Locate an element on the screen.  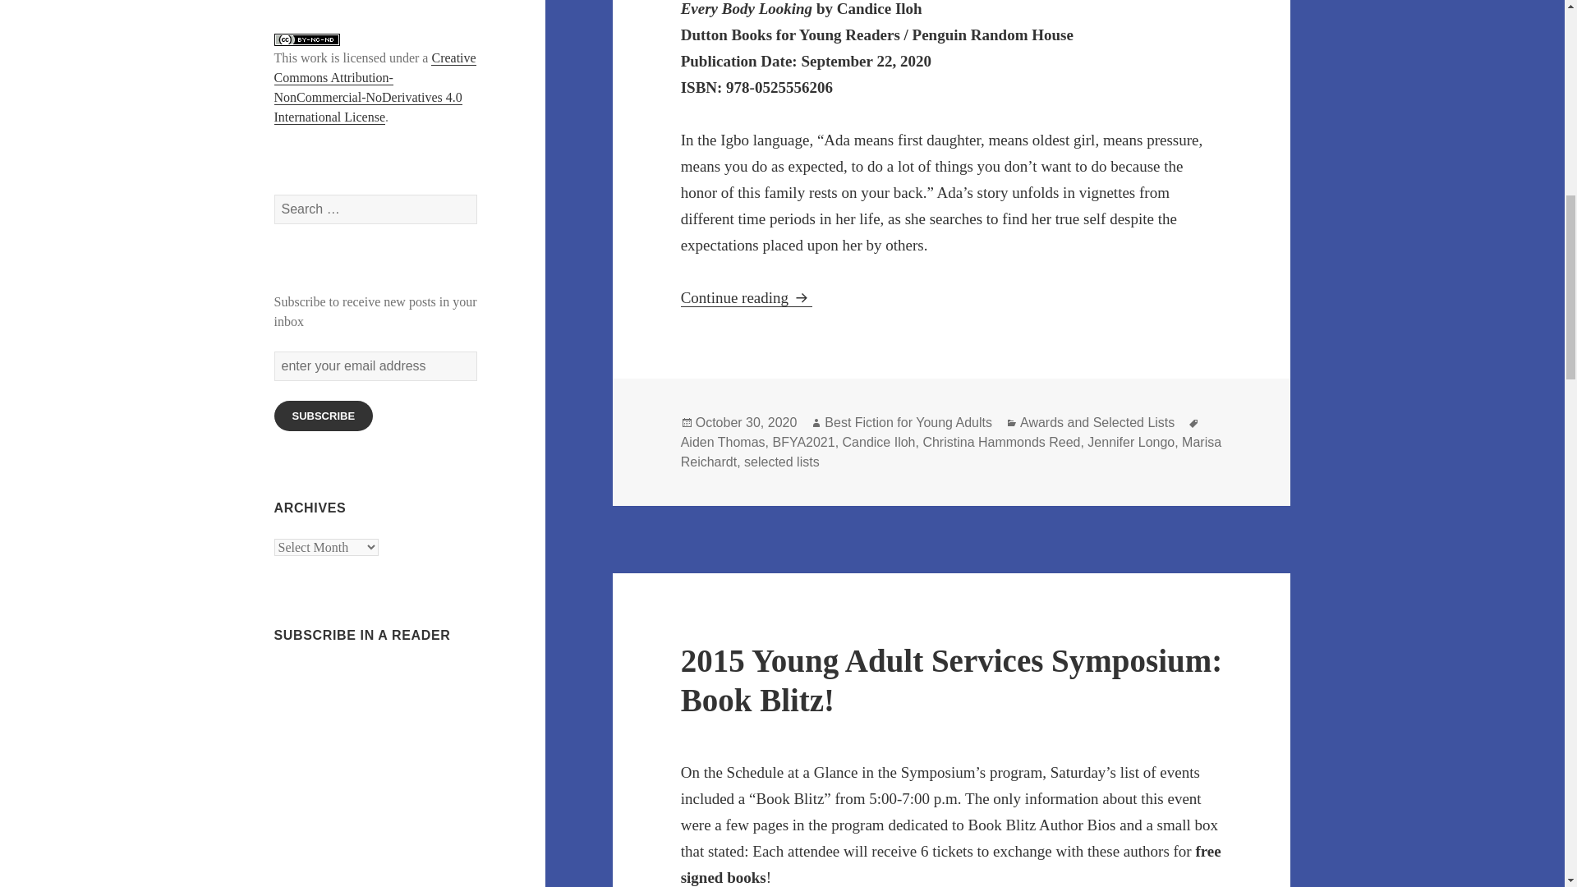
Aiden Thomas is located at coordinates (723, 442).